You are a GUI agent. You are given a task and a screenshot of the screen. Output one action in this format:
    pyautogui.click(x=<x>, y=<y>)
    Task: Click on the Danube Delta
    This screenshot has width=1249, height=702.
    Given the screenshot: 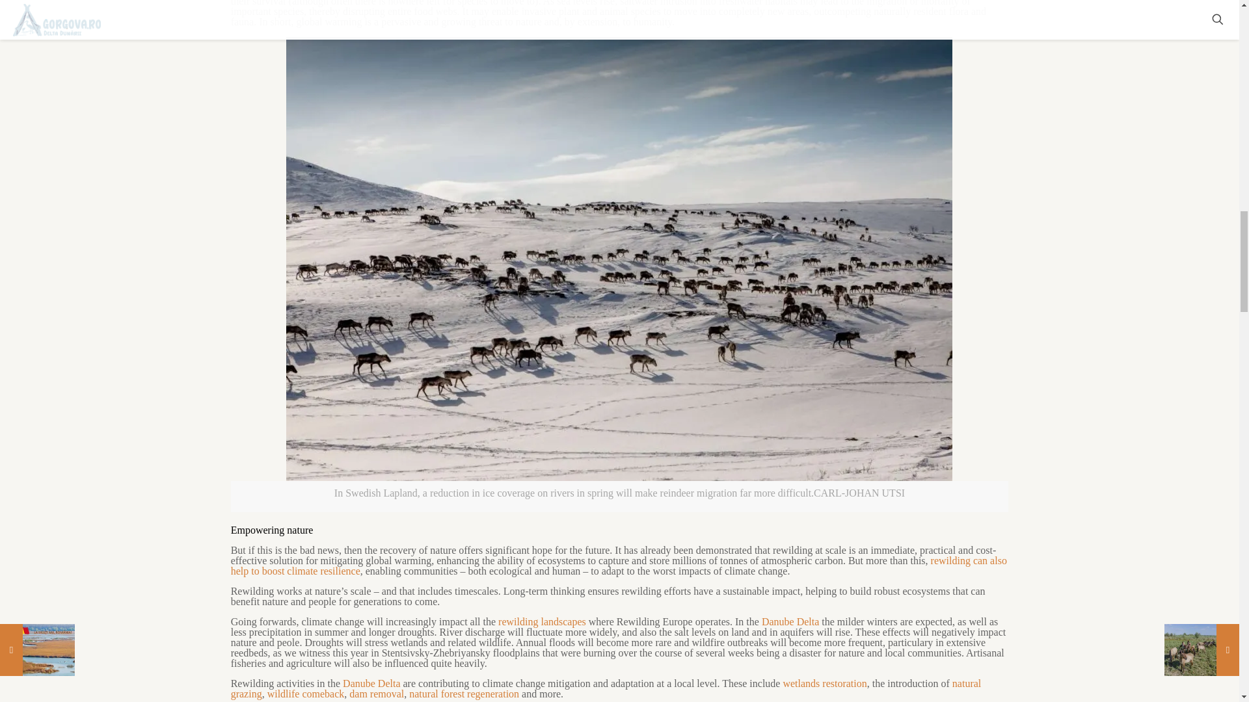 What is the action you would take?
    pyautogui.click(x=790, y=621)
    